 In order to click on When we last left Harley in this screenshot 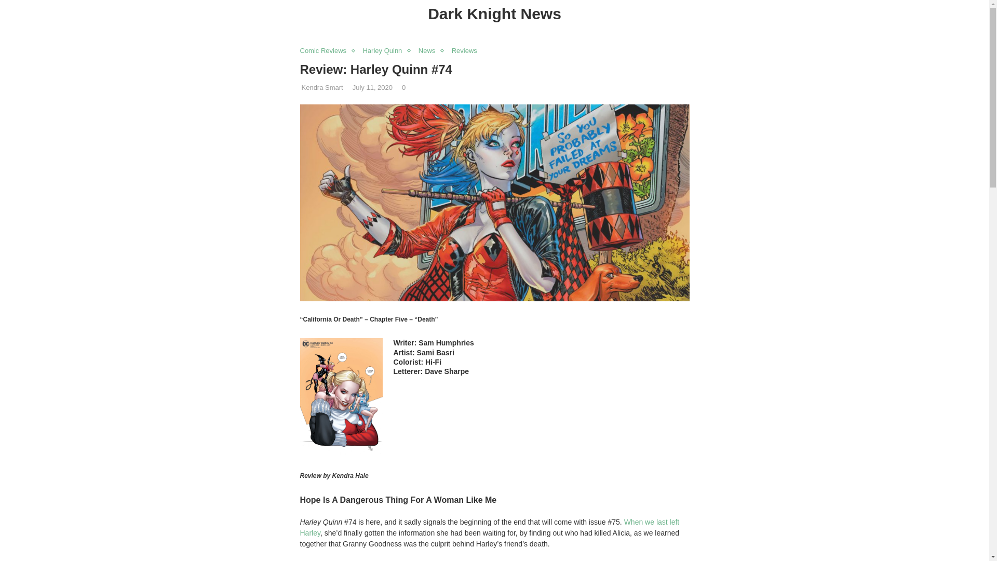, I will do `click(490, 527)`.